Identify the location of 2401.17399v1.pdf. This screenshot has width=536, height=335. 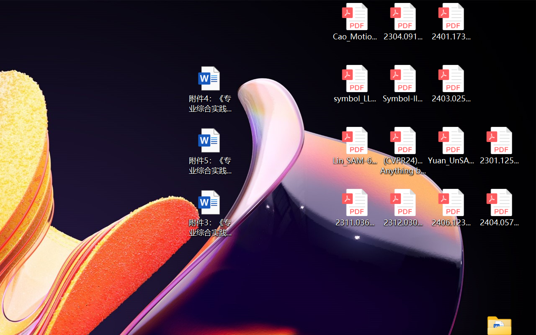
(451, 22).